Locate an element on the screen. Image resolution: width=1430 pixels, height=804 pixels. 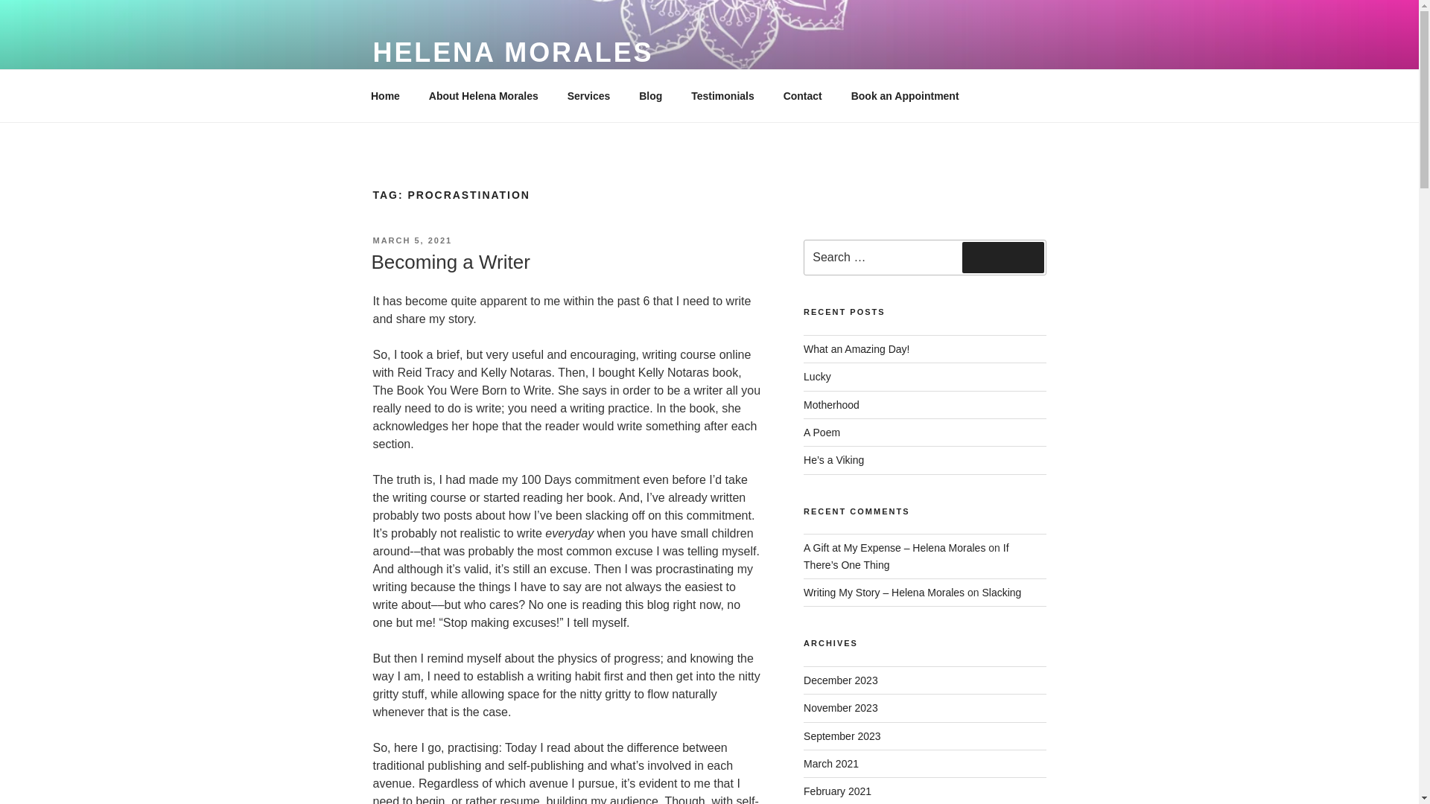
March 2021 is located at coordinates (831, 764).